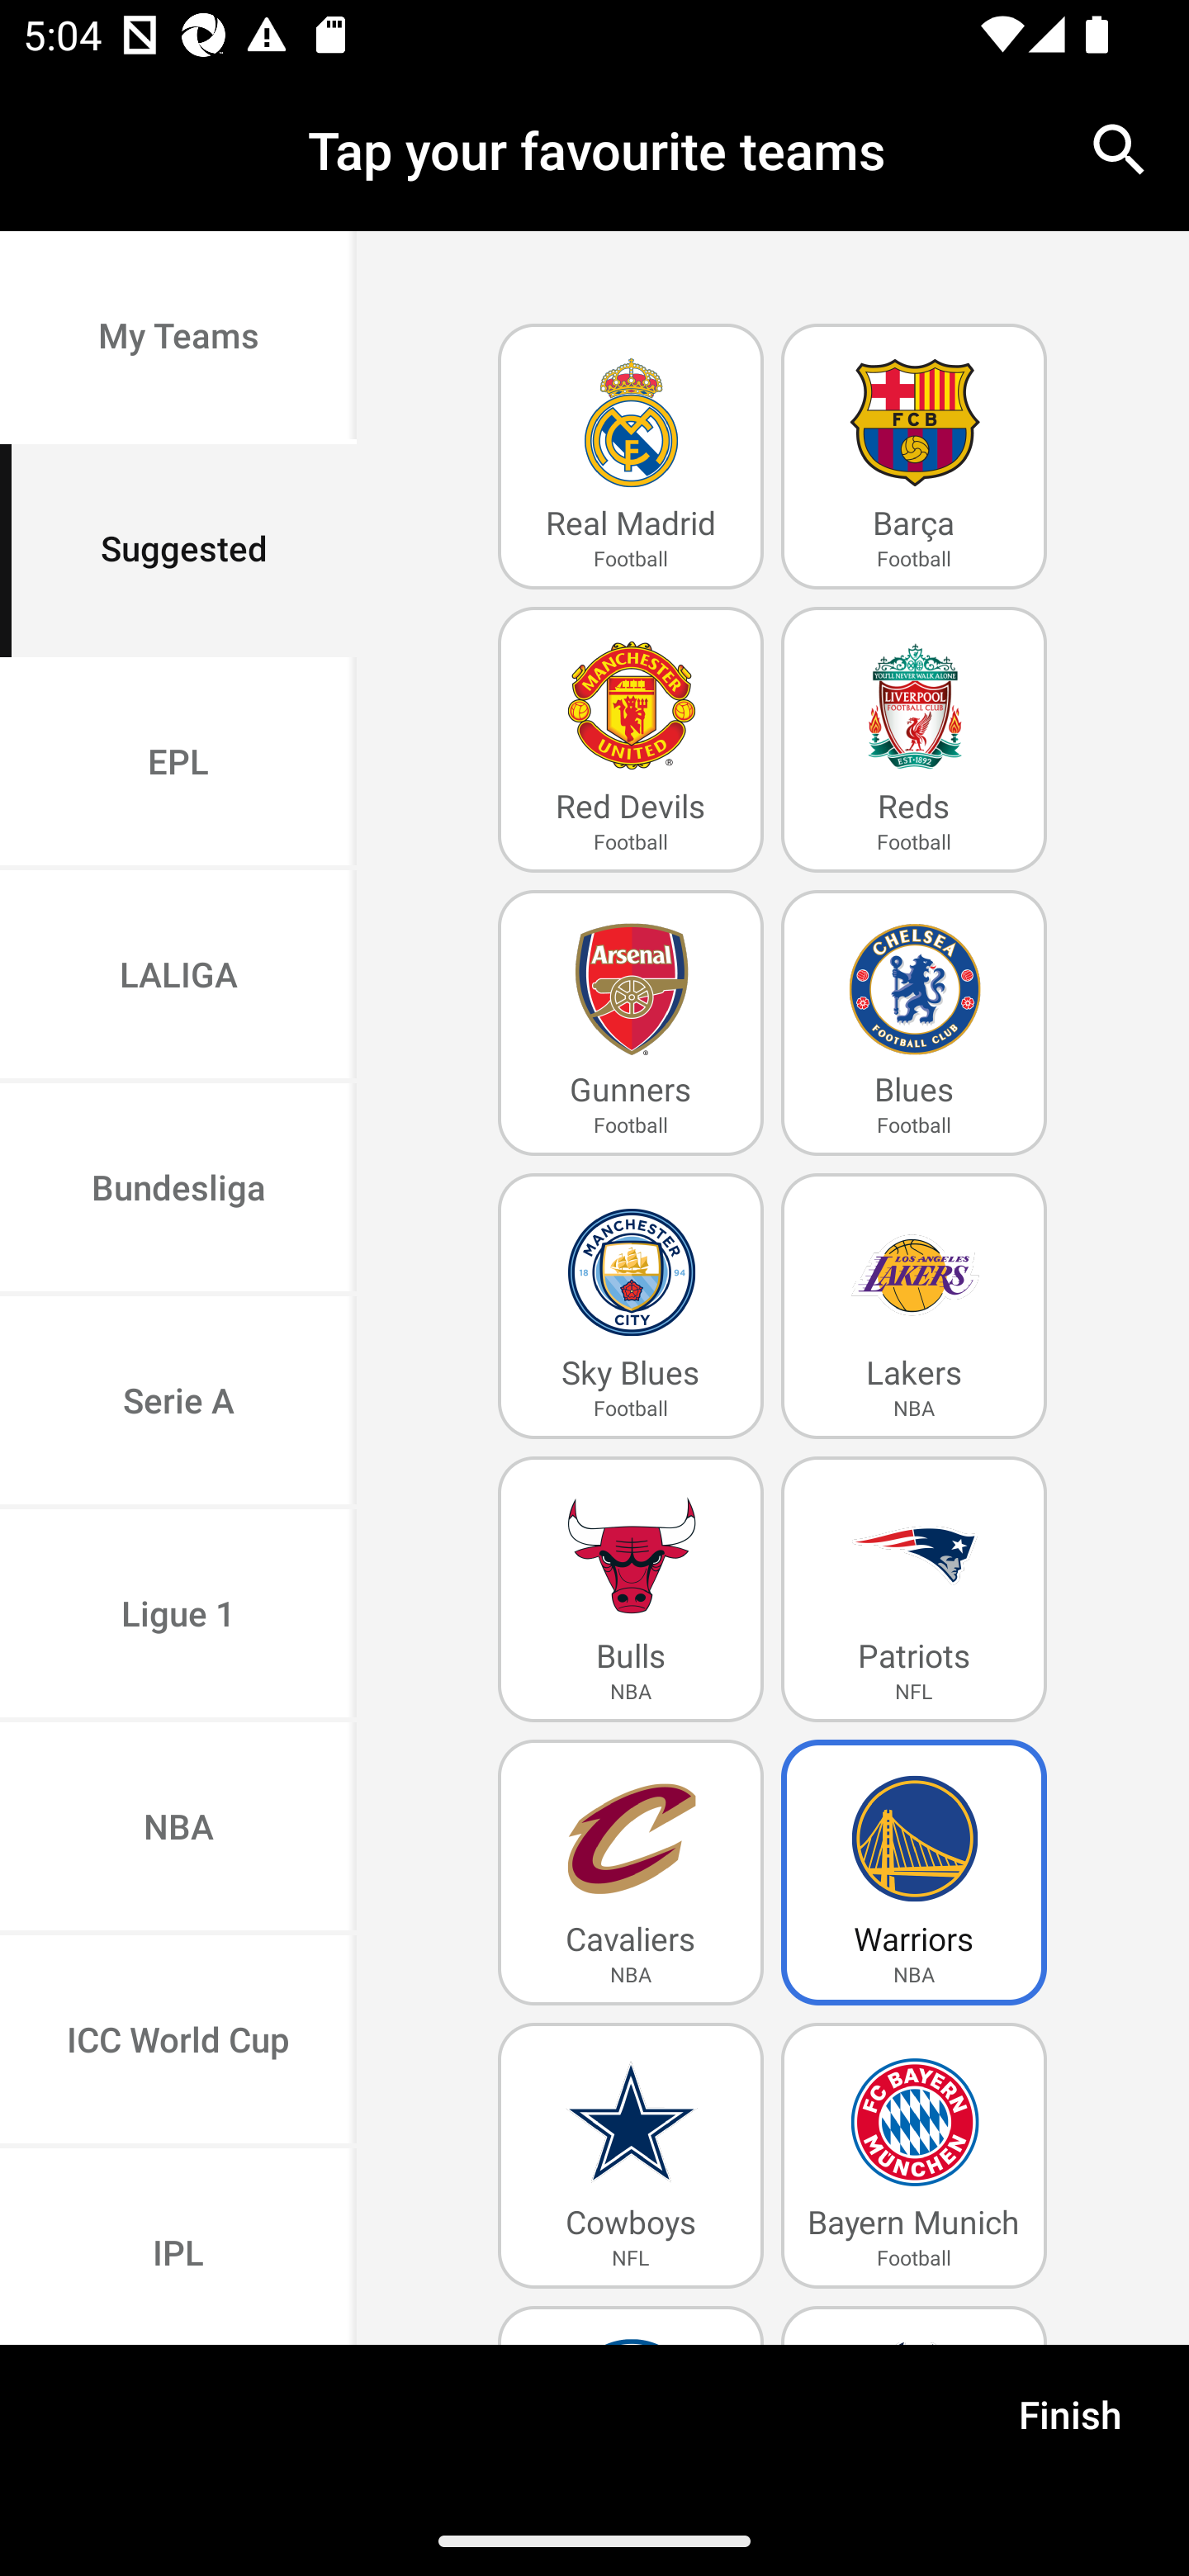 Image resolution: width=1189 pixels, height=2576 pixels. What do you see at coordinates (631, 1306) in the screenshot?
I see `Sky Blues Sky Blues Football` at bounding box center [631, 1306].